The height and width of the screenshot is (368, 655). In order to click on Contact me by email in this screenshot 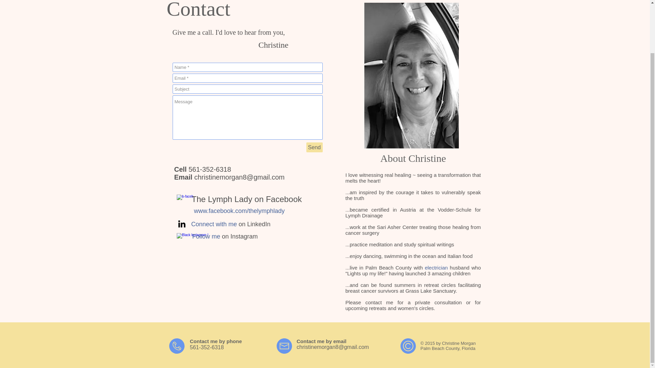, I will do `click(321, 341)`.